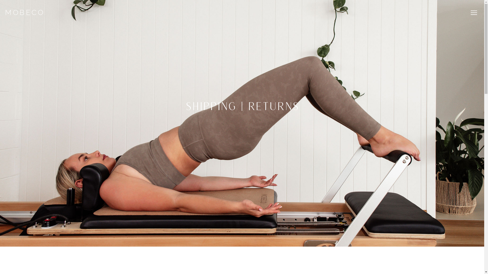  What do you see at coordinates (24, 13) in the screenshot?
I see `MOBECO` at bounding box center [24, 13].